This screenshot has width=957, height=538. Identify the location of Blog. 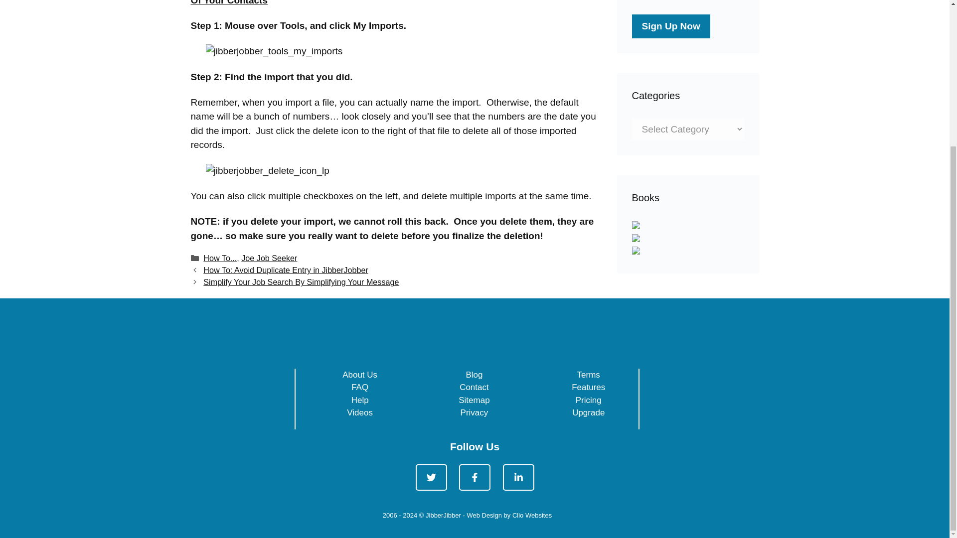
(474, 375).